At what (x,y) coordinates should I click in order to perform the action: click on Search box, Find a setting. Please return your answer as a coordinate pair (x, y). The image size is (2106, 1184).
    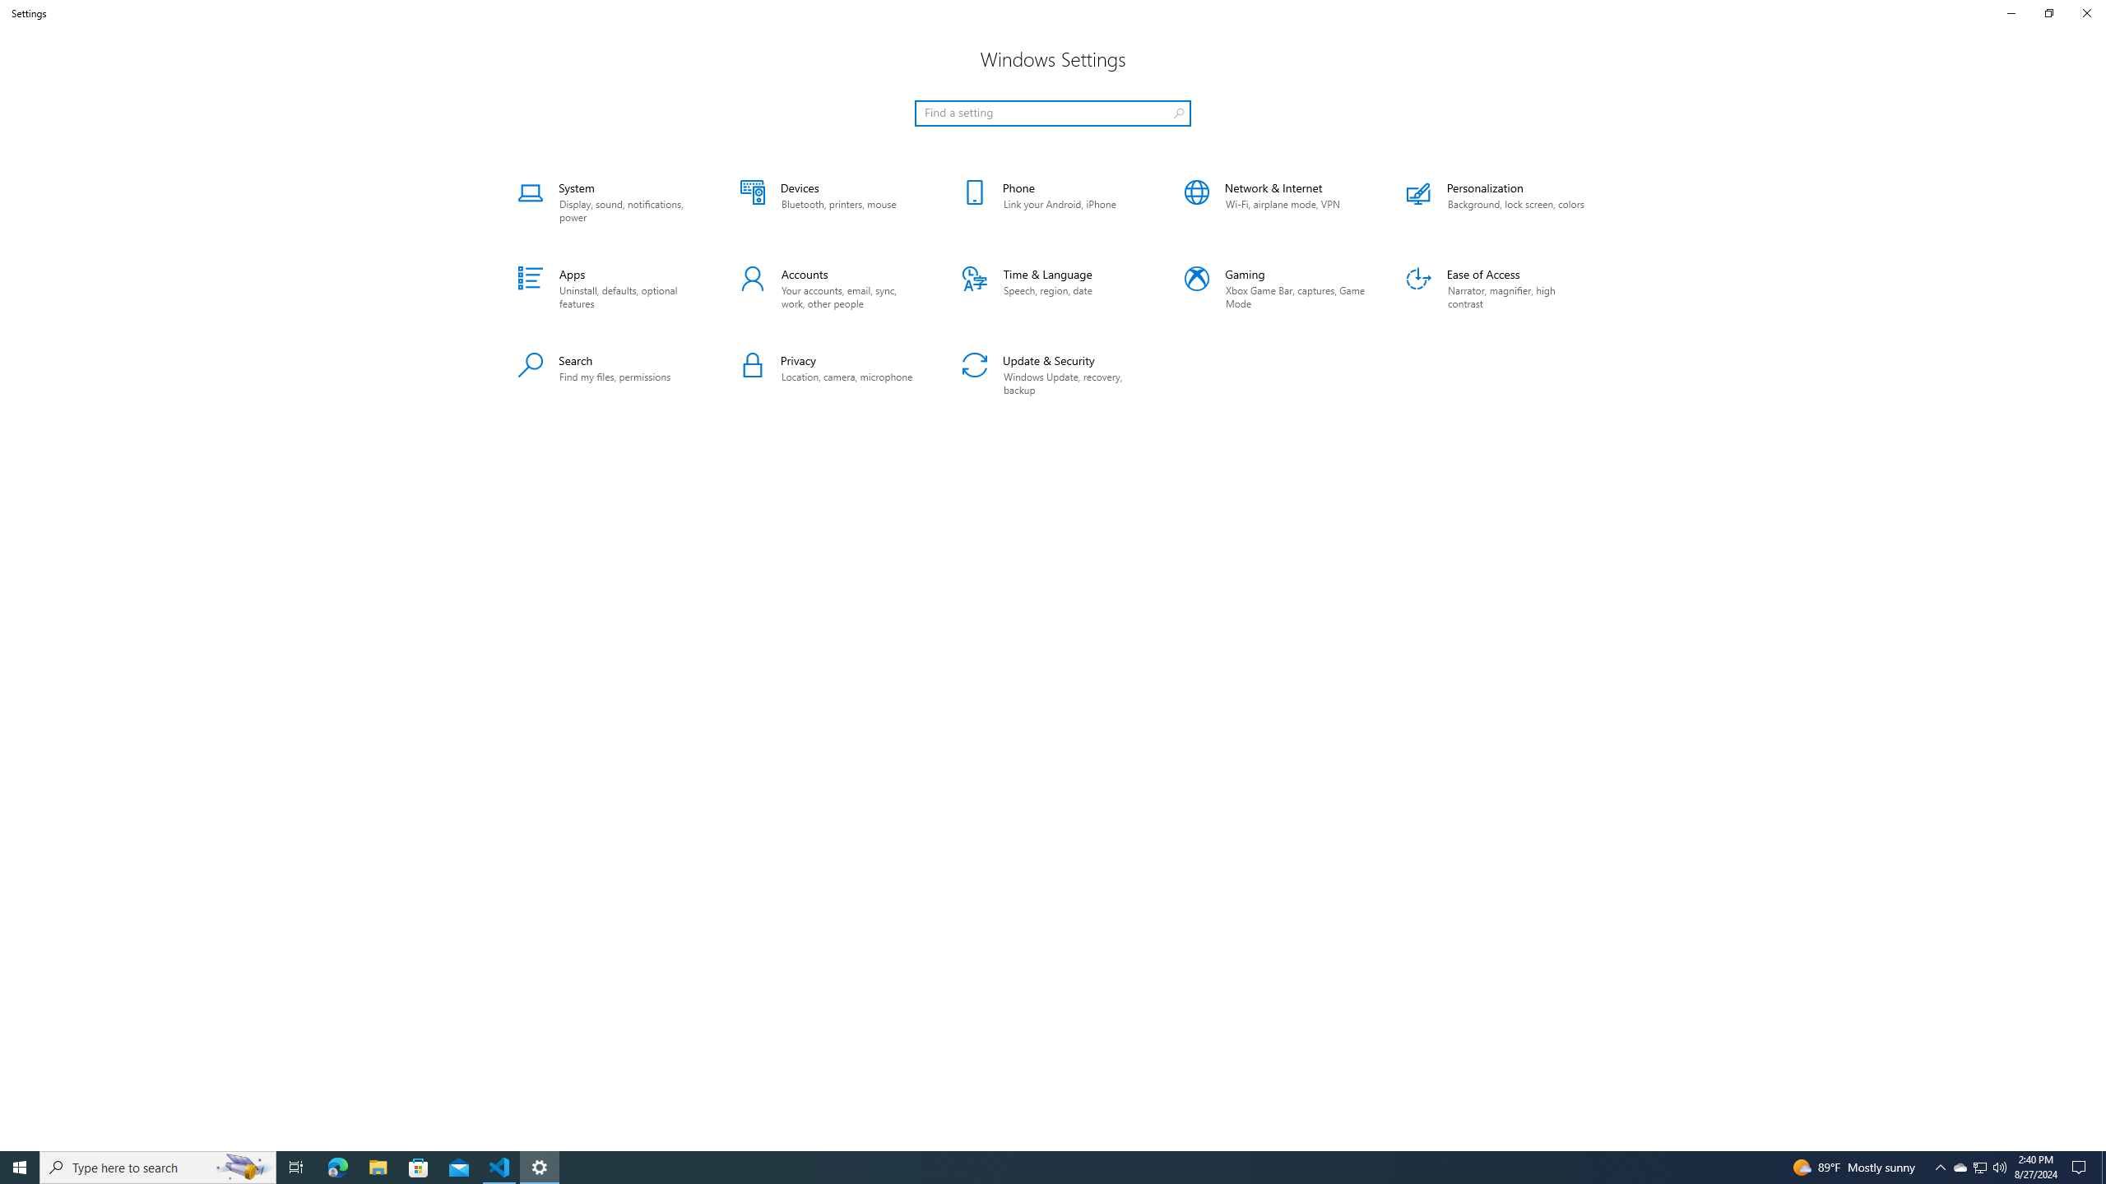
    Looking at the image, I should click on (1053, 113).